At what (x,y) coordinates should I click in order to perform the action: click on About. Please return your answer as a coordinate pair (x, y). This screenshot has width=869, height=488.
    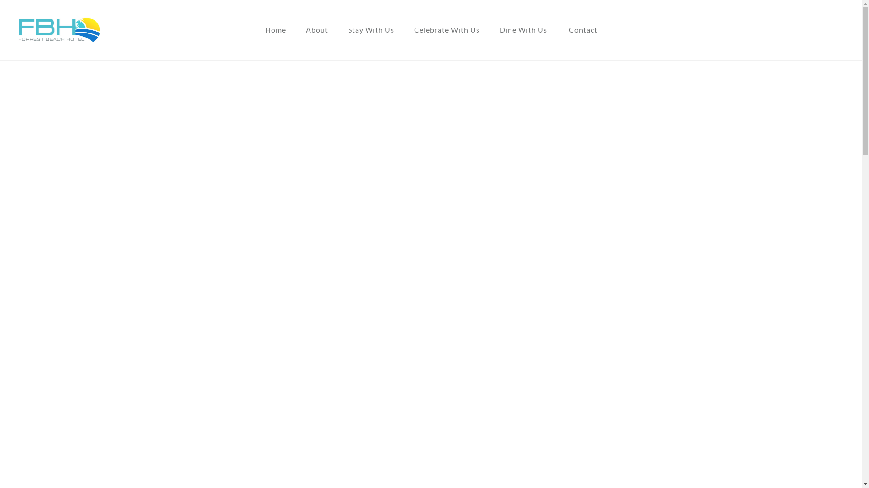
    Looking at the image, I should click on (317, 30).